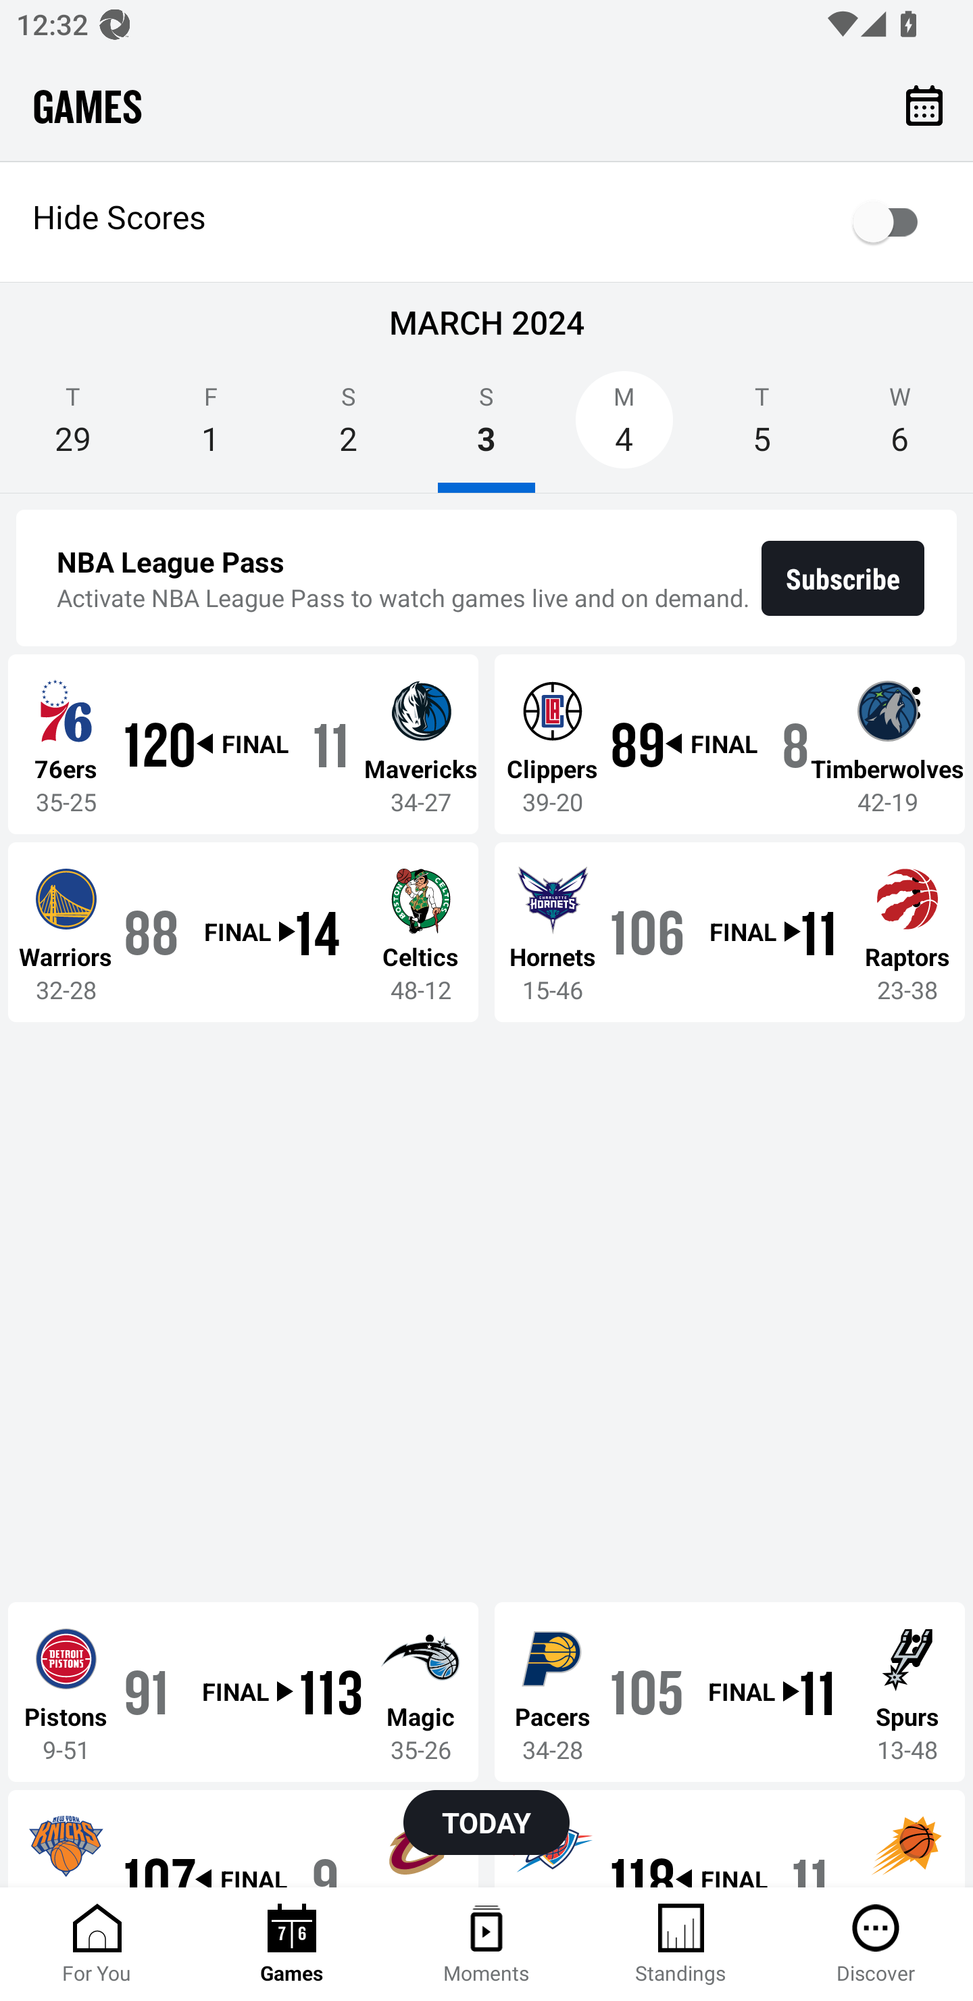 This screenshot has height=2001, width=973. Describe the element at coordinates (624, 427) in the screenshot. I see `M 4` at that location.